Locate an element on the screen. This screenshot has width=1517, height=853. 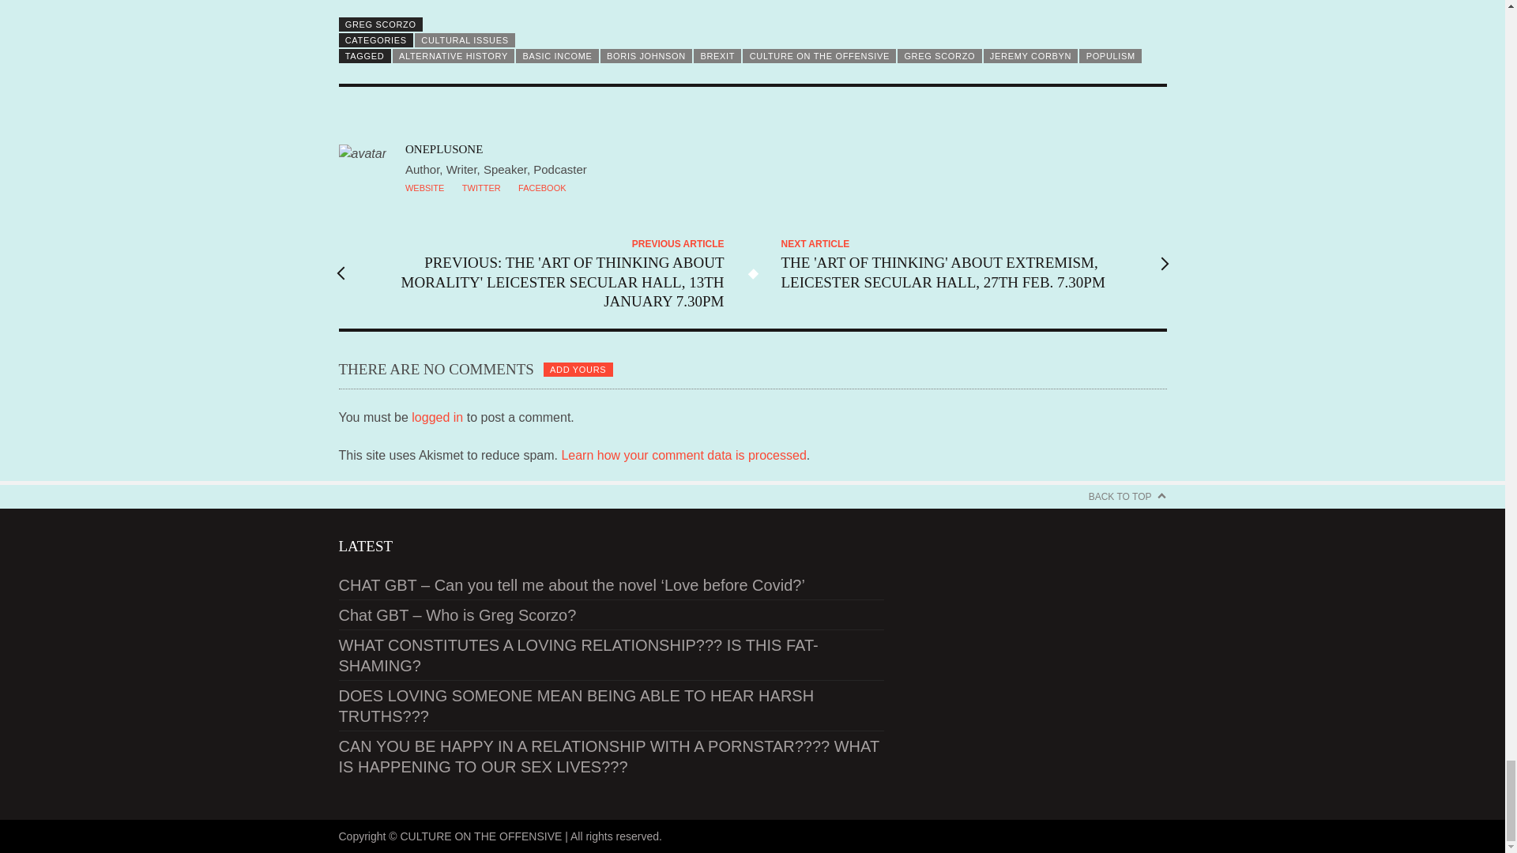
View all posts tagged Basic Income is located at coordinates (557, 55).